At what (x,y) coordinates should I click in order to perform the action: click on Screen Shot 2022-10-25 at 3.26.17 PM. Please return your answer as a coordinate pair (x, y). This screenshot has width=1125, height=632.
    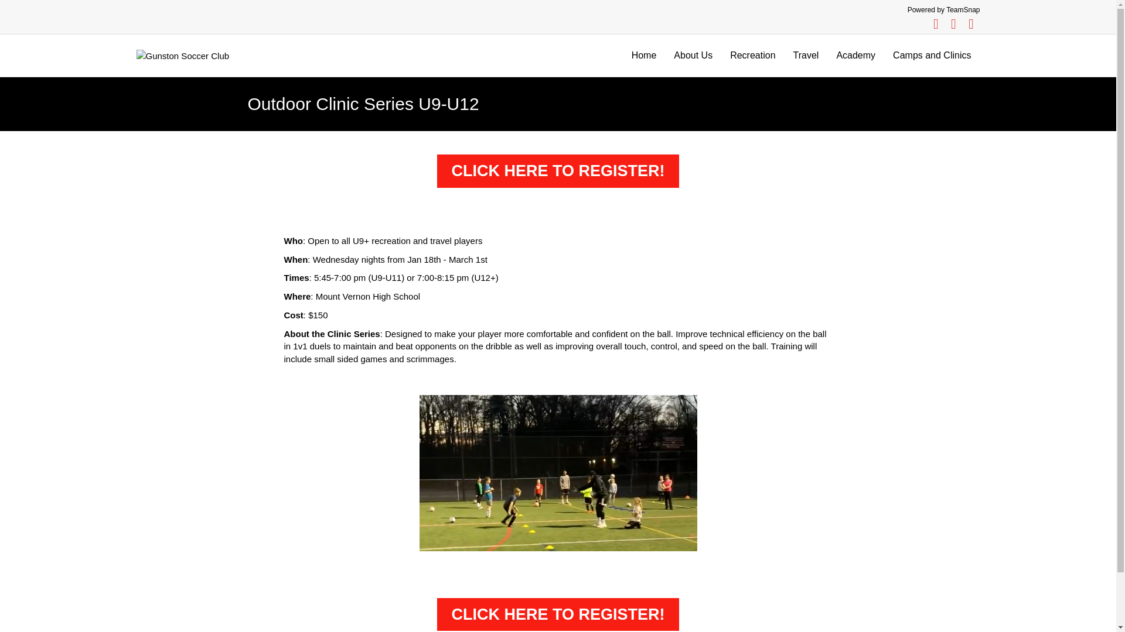
    Looking at the image, I should click on (558, 473).